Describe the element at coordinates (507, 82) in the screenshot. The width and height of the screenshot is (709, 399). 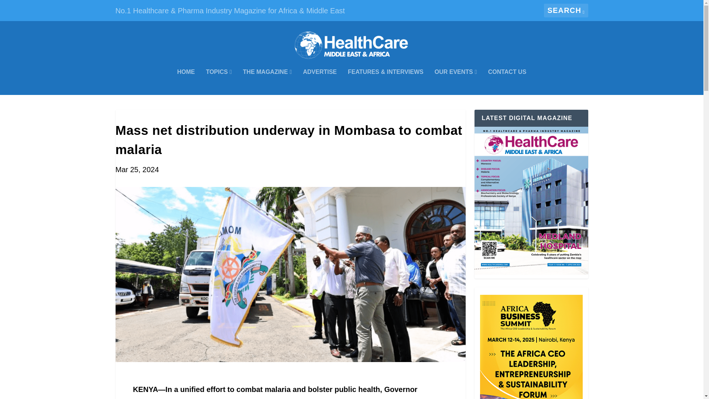
I see `CONTACT US` at that location.